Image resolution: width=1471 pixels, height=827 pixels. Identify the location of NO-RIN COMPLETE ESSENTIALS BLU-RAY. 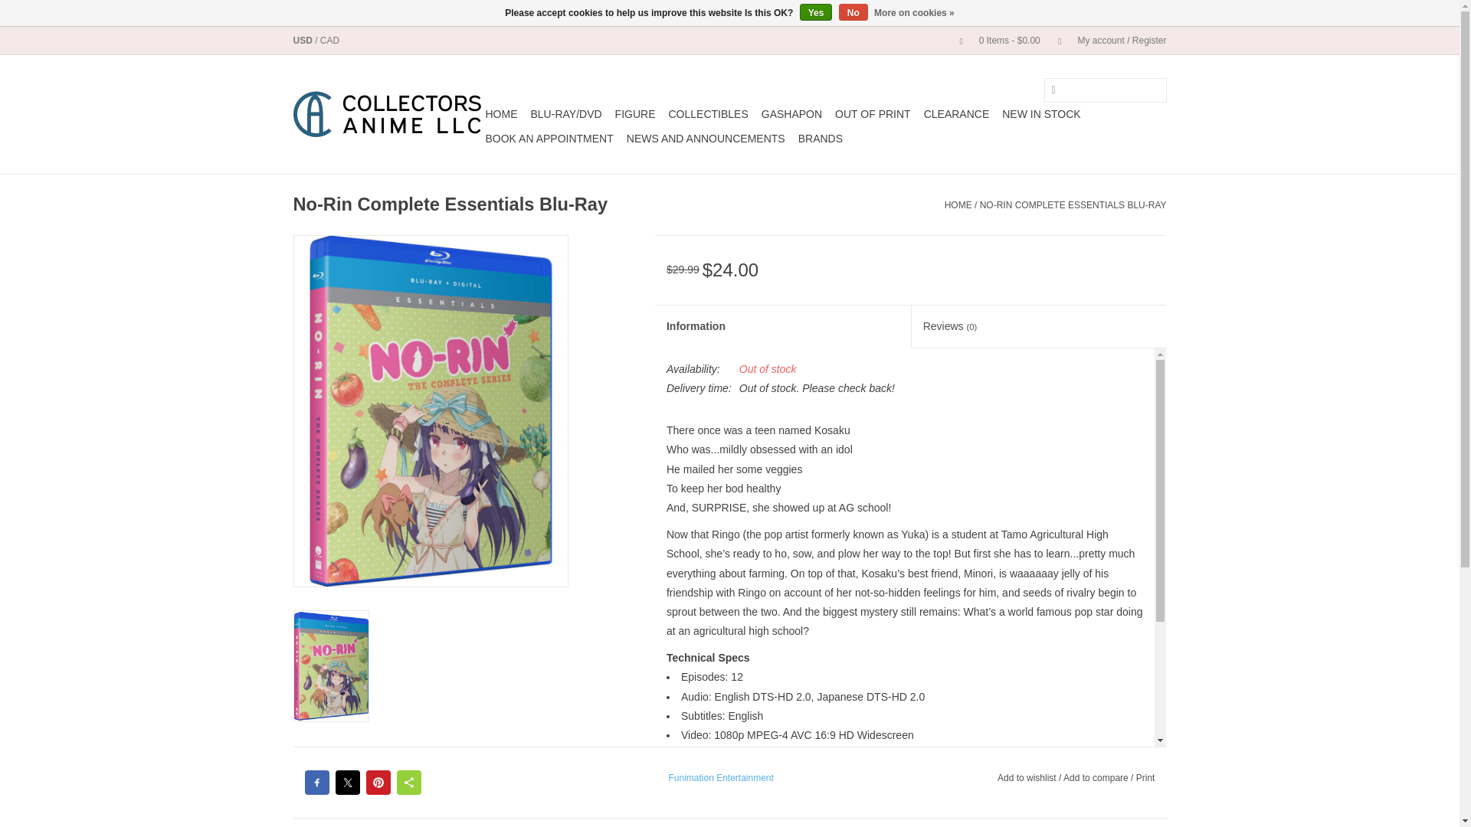
(1073, 205).